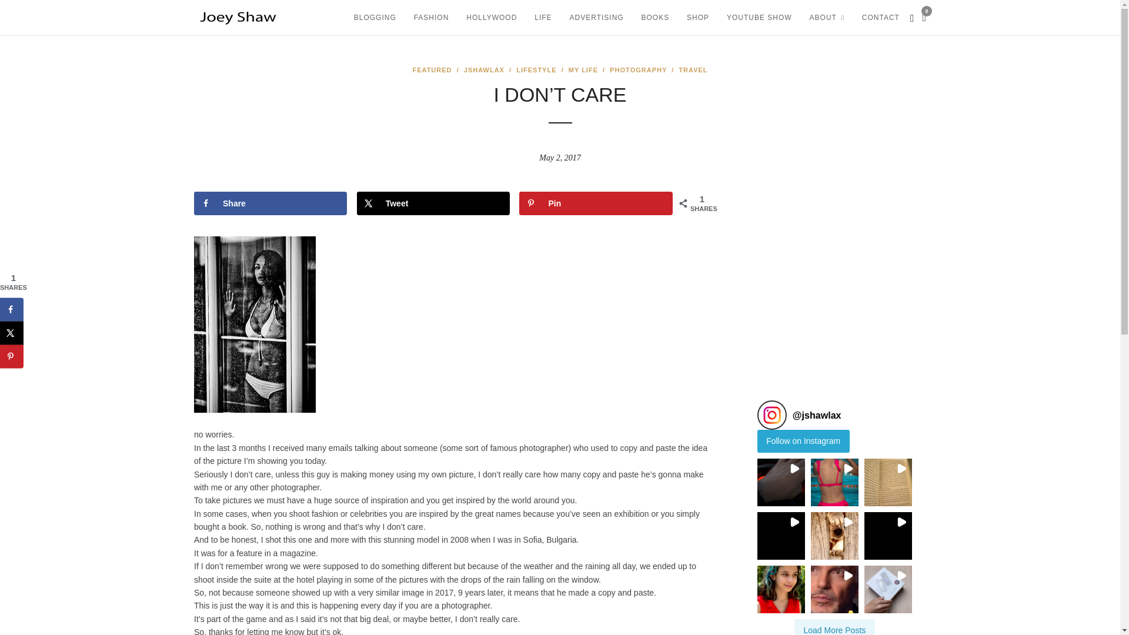 The image size is (1129, 635). I want to click on ADVERTISING, so click(596, 18).